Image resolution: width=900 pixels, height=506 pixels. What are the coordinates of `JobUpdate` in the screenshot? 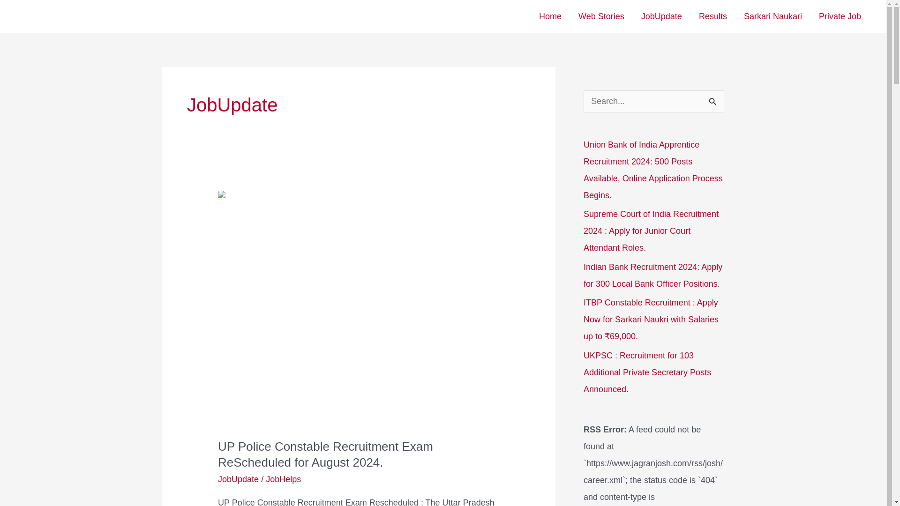 It's located at (238, 479).